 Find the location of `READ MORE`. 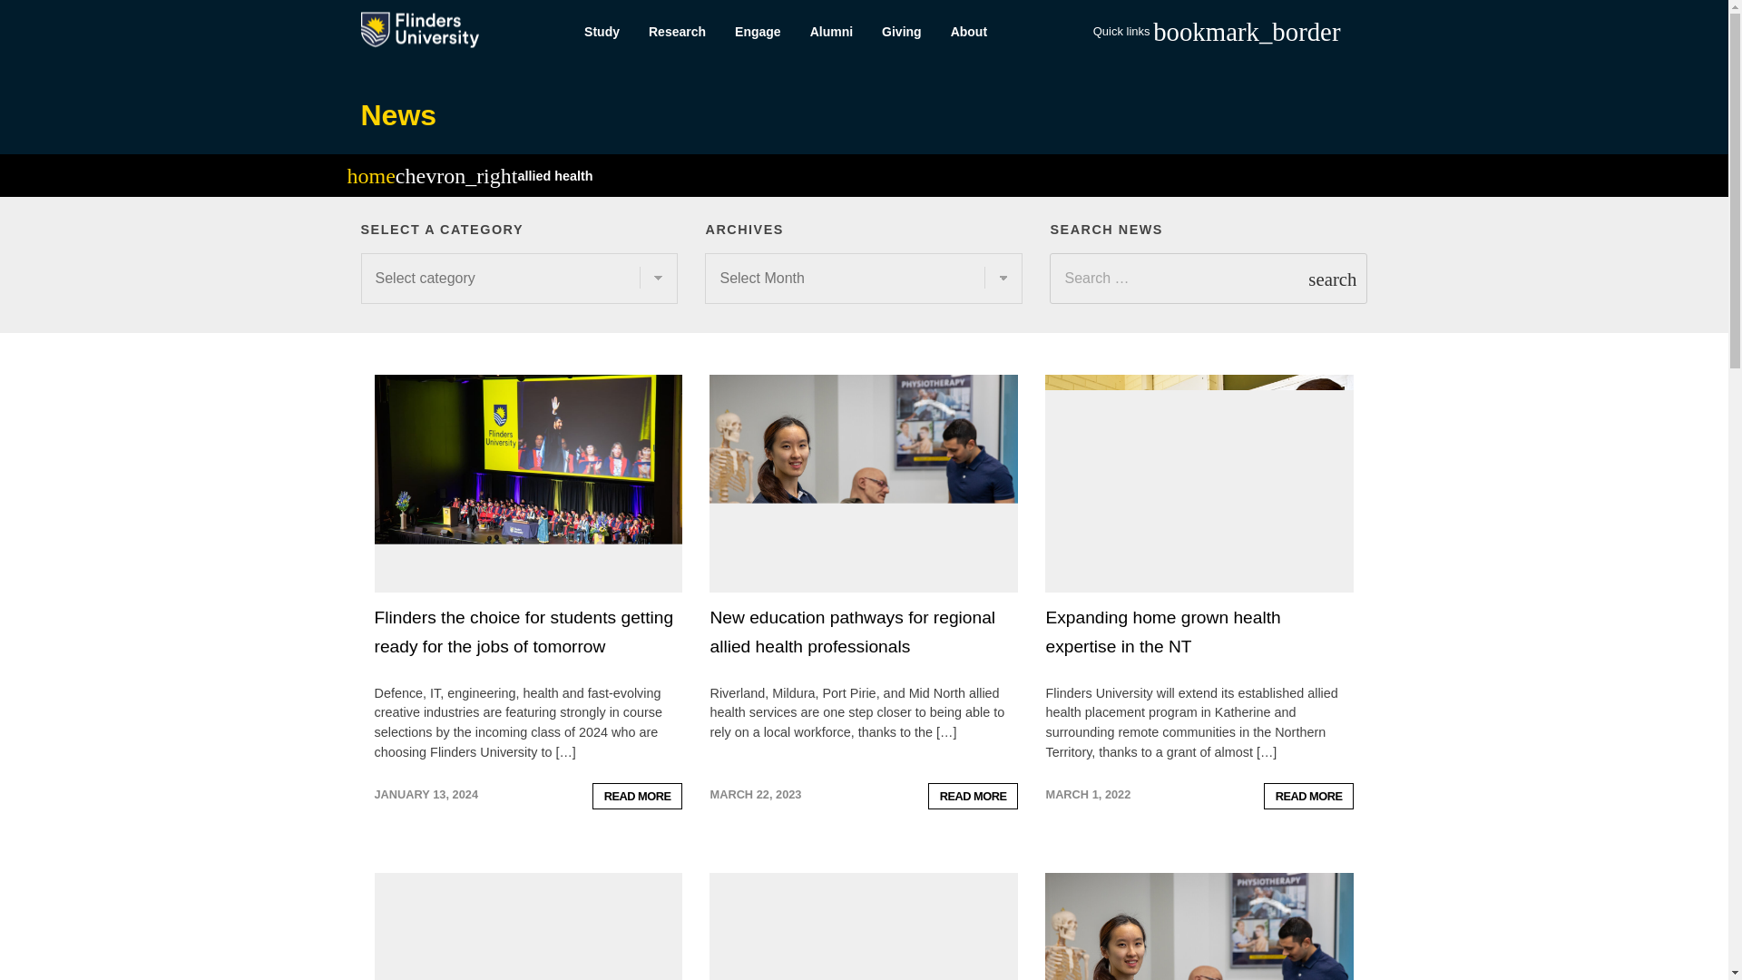

READ MORE is located at coordinates (974, 796).